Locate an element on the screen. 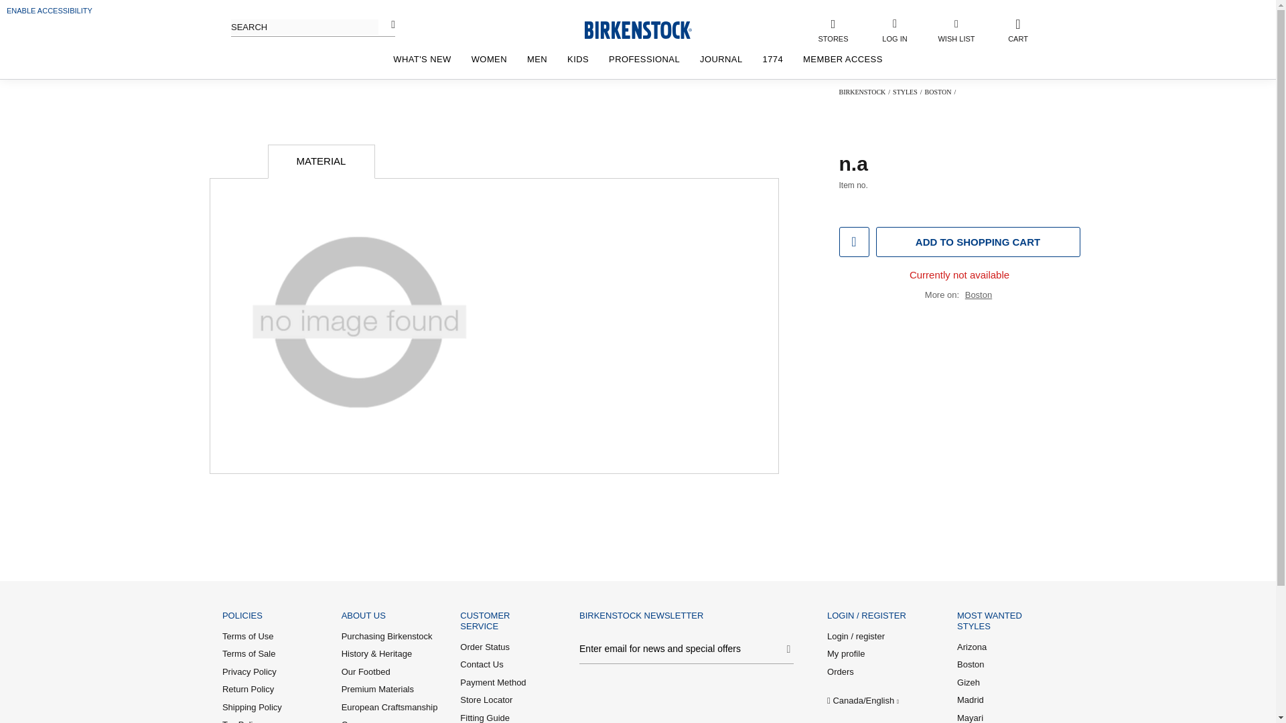 The height and width of the screenshot is (723, 1286). Display wishlist is located at coordinates (956, 29).